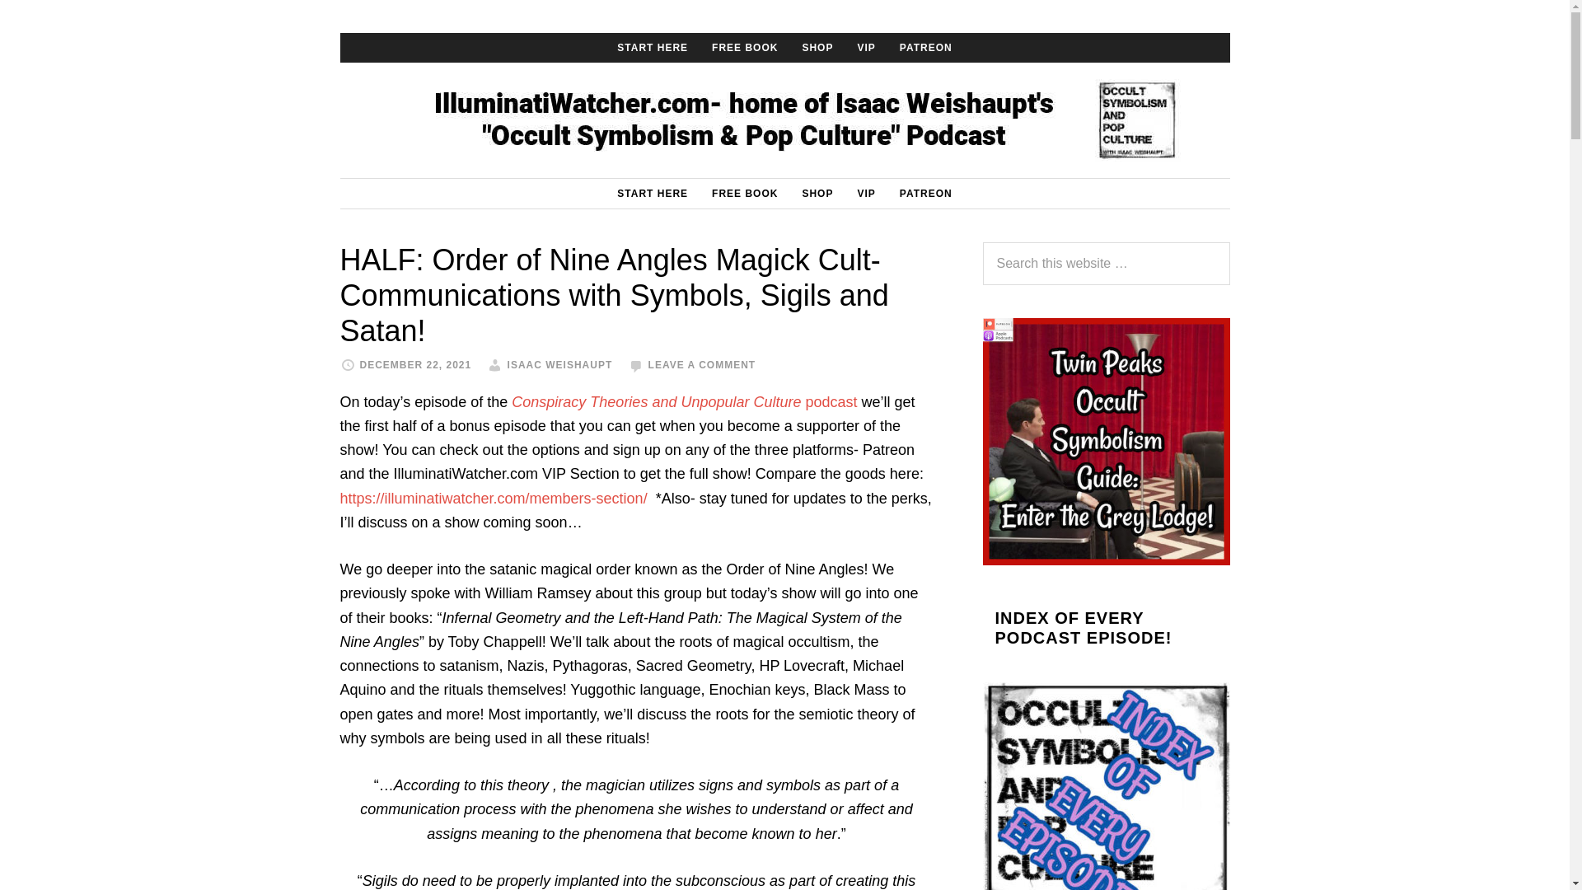 This screenshot has height=890, width=1582. Describe the element at coordinates (925, 193) in the screenshot. I see `PATREON` at that location.